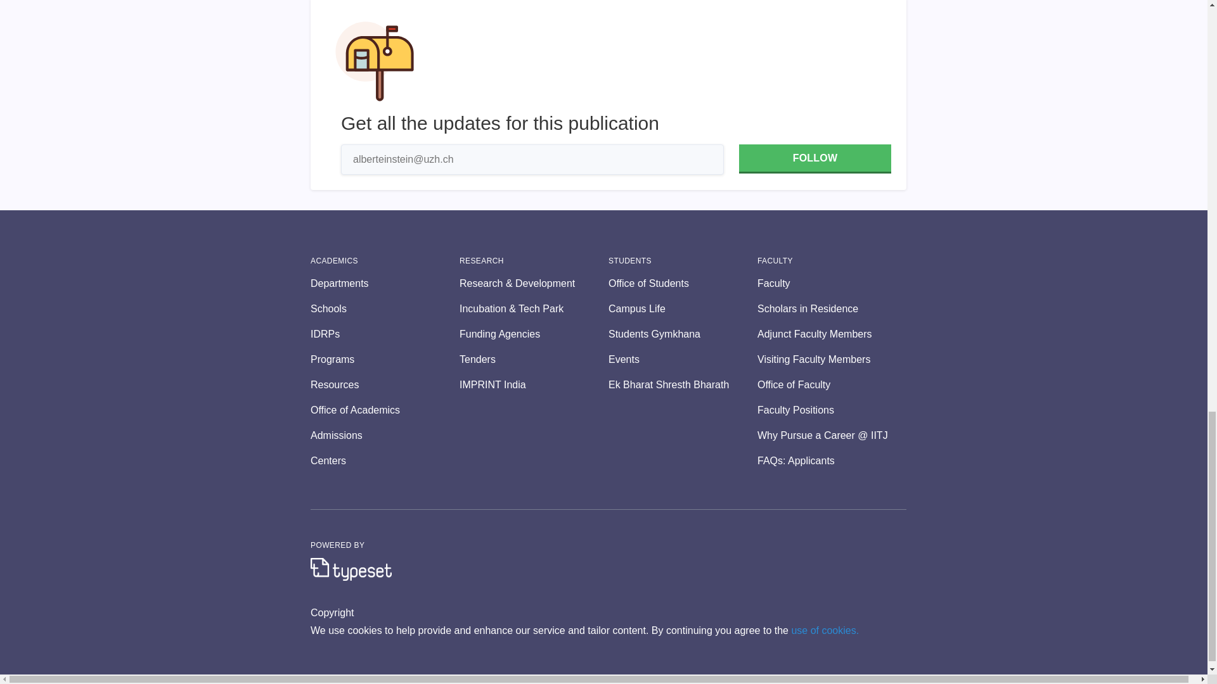 This screenshot has width=1217, height=684. Describe the element at coordinates (683, 284) in the screenshot. I see `Office of Students` at that location.